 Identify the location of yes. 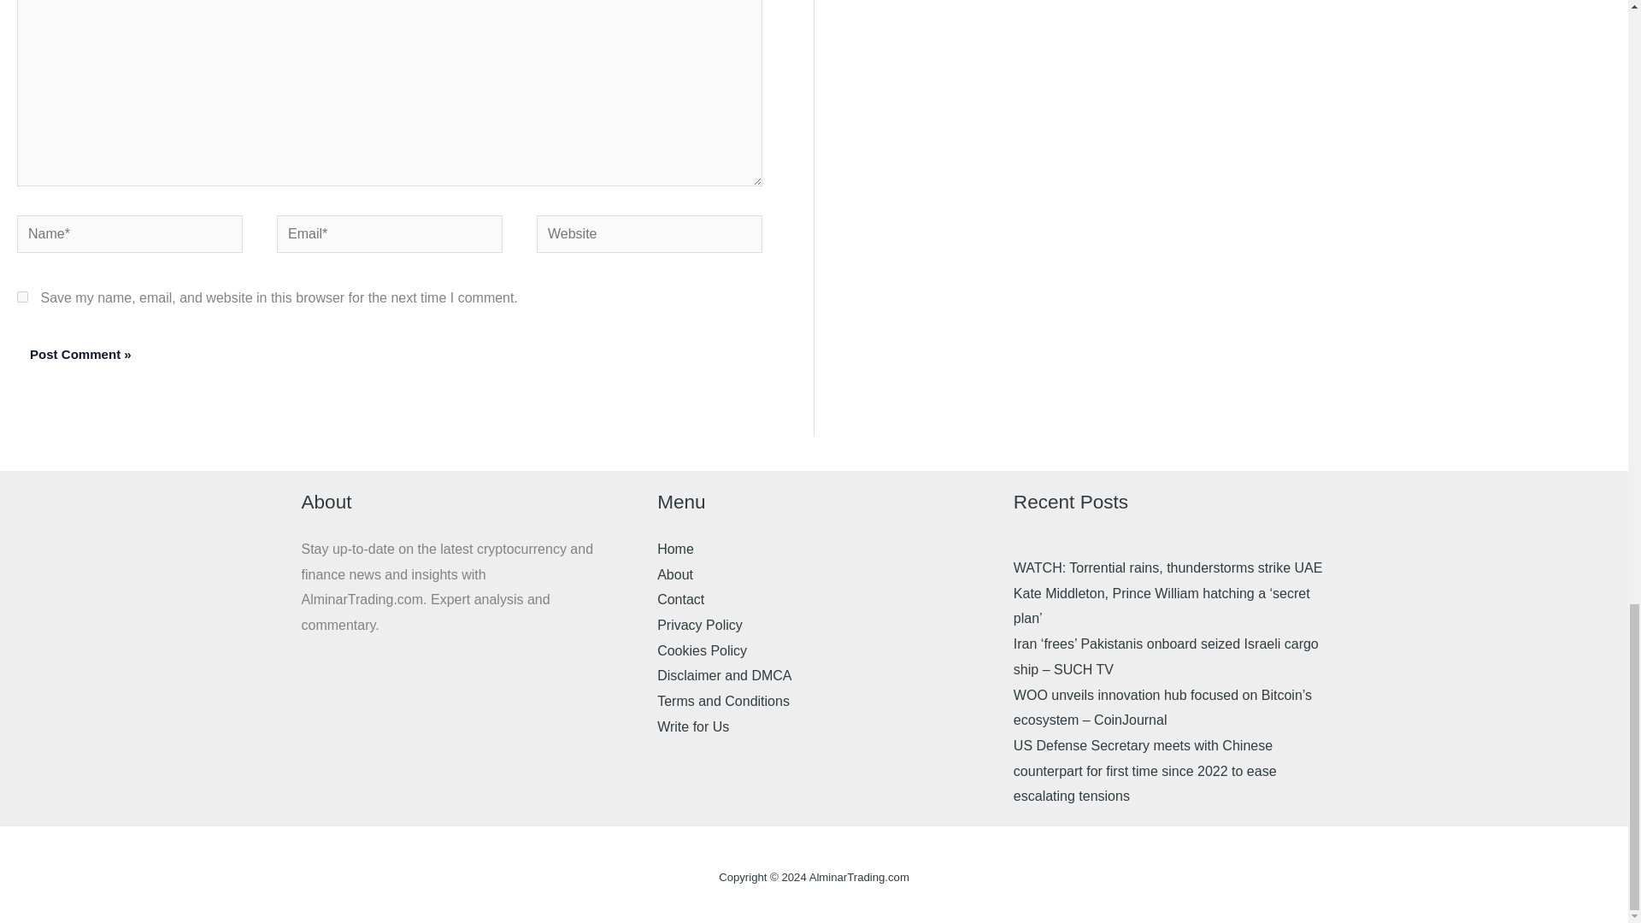
(22, 297).